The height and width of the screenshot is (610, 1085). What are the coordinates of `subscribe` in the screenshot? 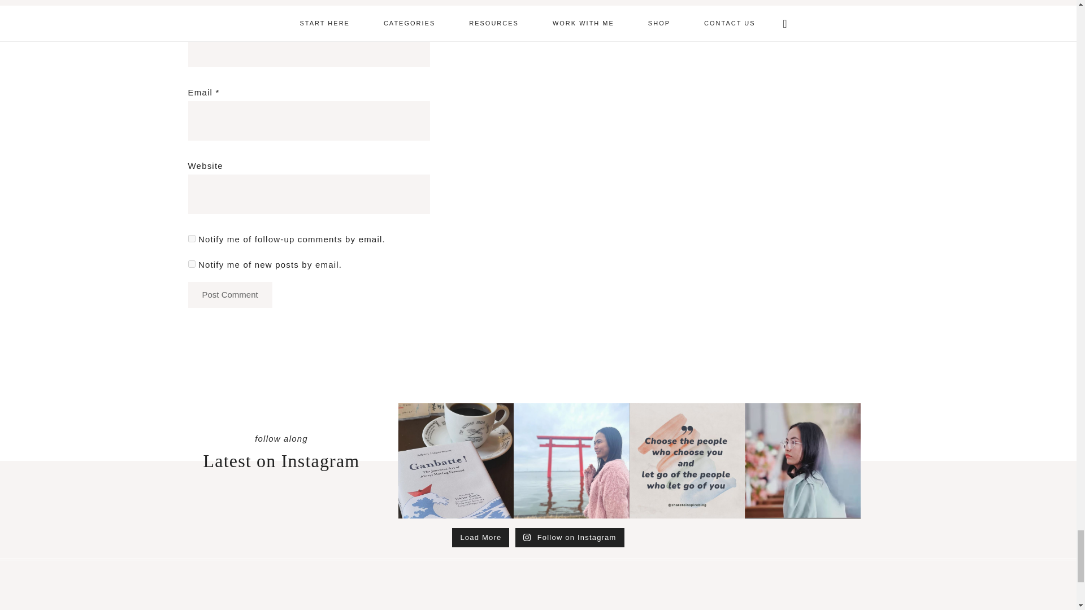 It's located at (191, 238).